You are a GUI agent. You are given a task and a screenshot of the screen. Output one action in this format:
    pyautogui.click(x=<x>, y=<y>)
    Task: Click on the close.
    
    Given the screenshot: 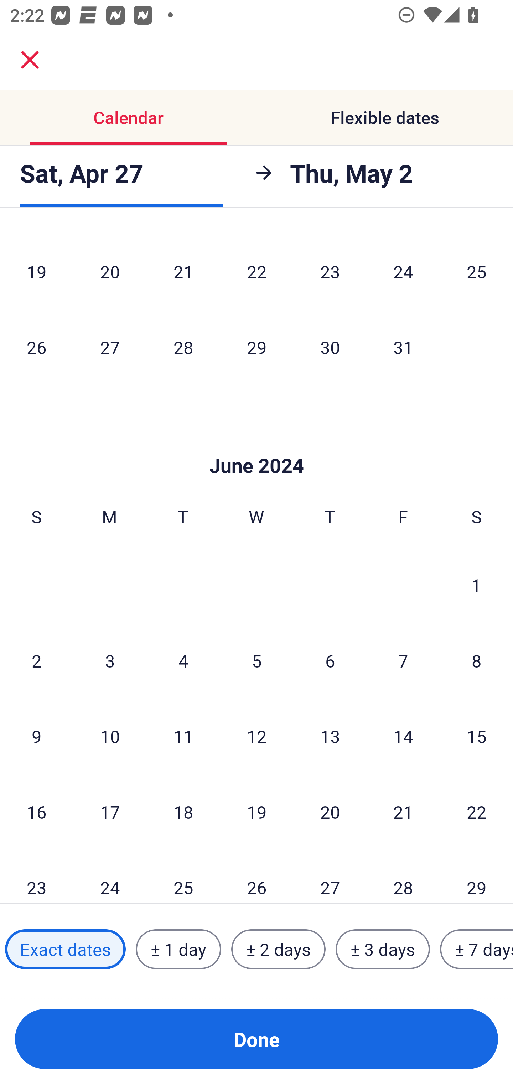 What is the action you would take?
    pyautogui.click(x=30, y=60)
    